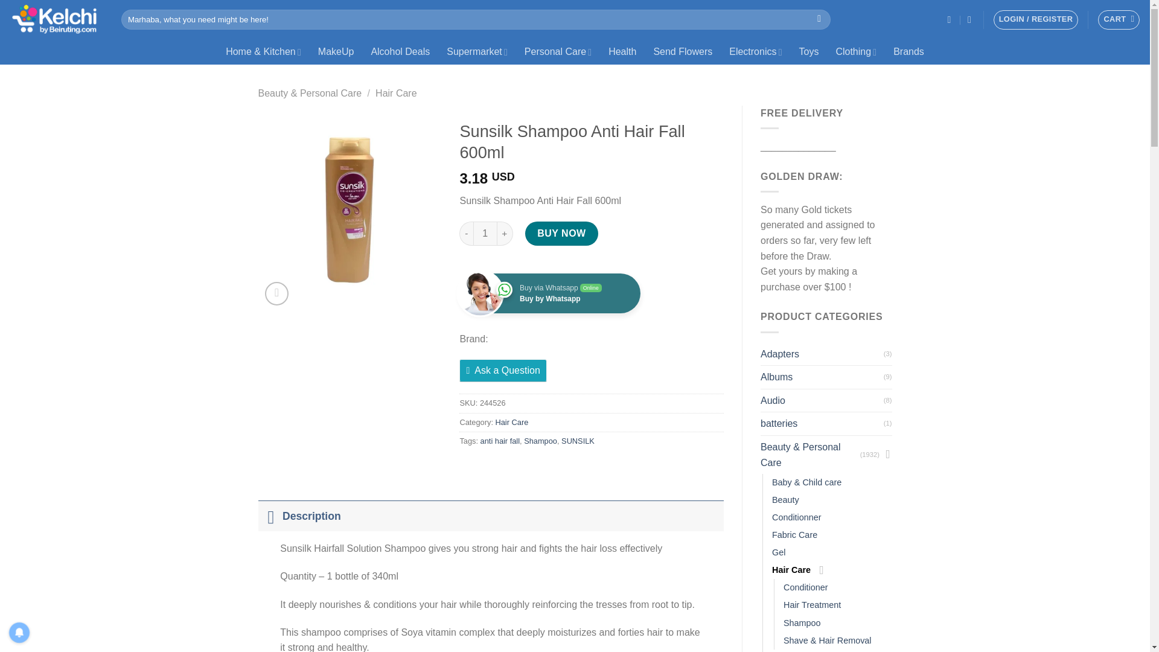  What do you see at coordinates (400, 51) in the screenshot?
I see `Alcohol Deals` at bounding box center [400, 51].